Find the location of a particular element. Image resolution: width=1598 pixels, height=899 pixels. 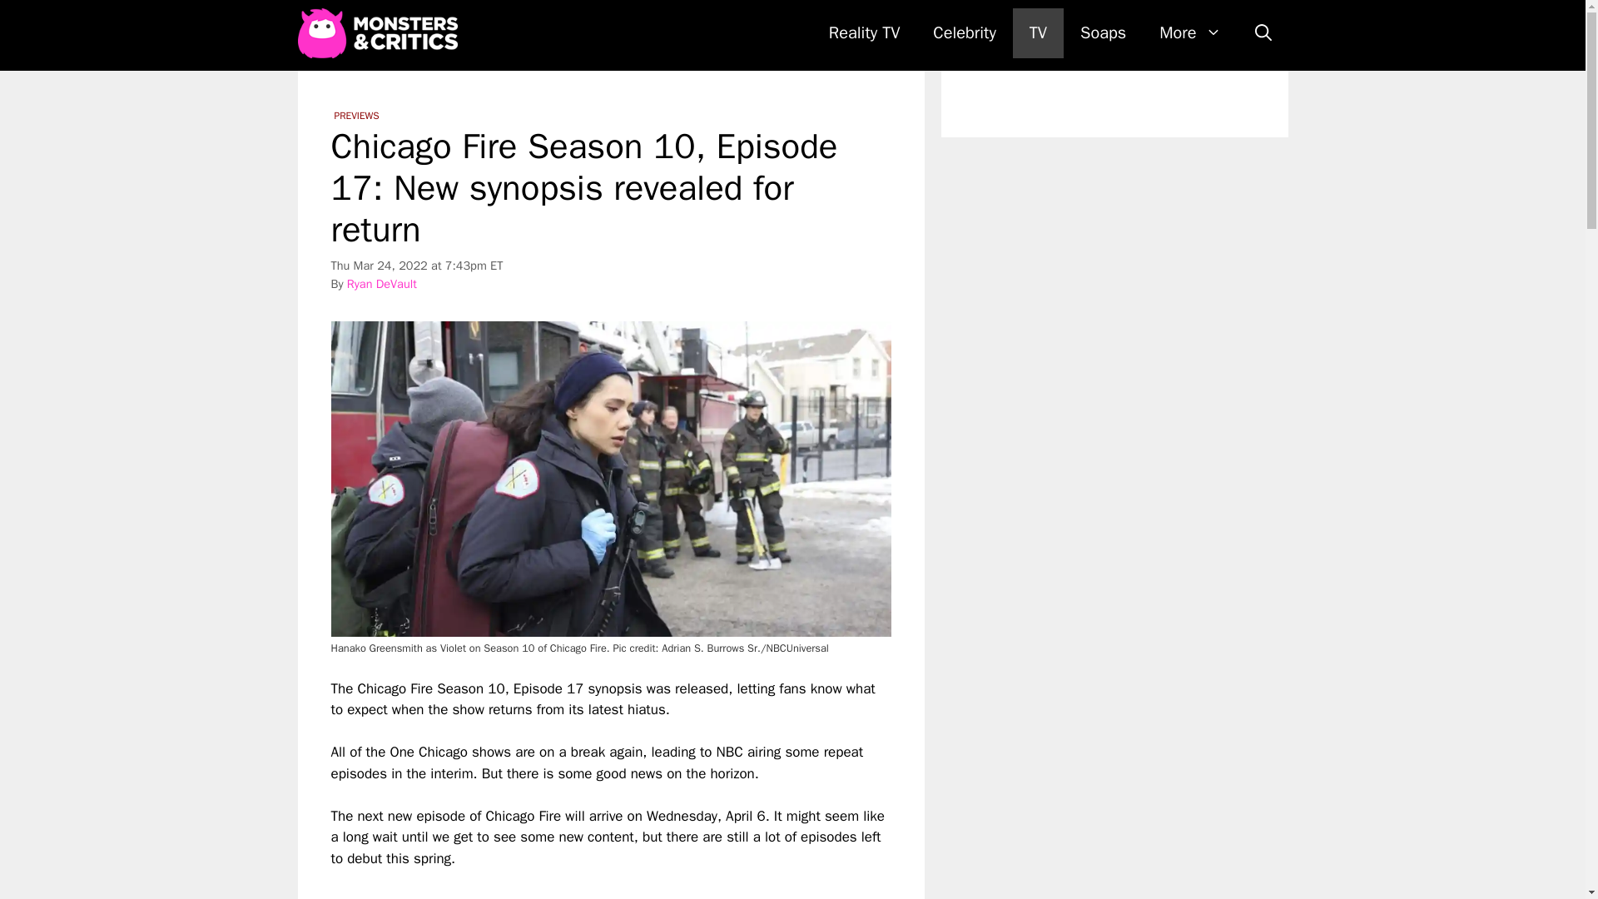

Monsters and Critics is located at coordinates (377, 33).